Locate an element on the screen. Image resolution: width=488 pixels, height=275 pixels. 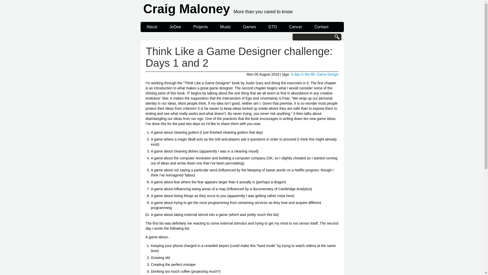
Contact is located at coordinates (321, 27).